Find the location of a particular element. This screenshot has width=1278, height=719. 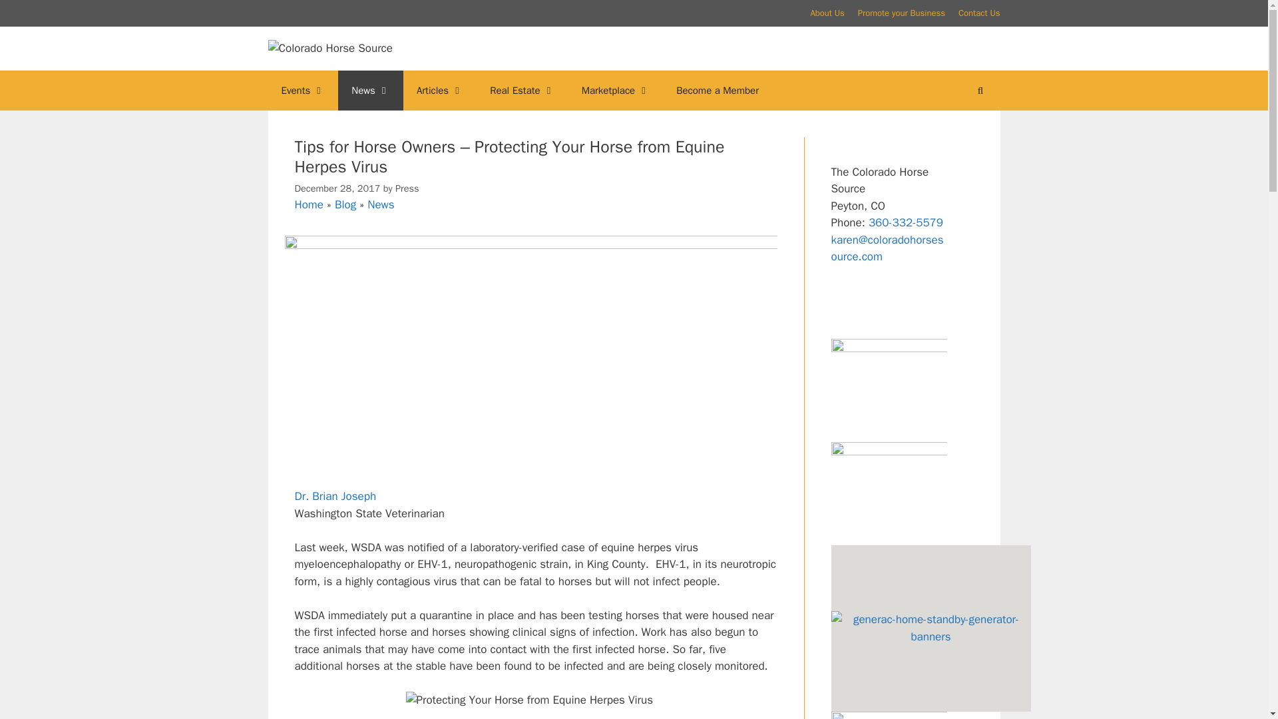

Dr. Brian Joseph is located at coordinates (334, 497).